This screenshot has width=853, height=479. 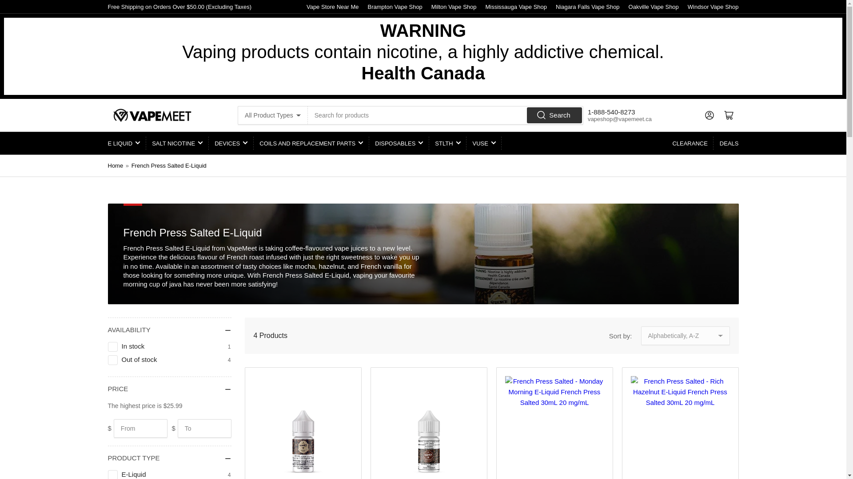 I want to click on 0, so click(x=113, y=360).